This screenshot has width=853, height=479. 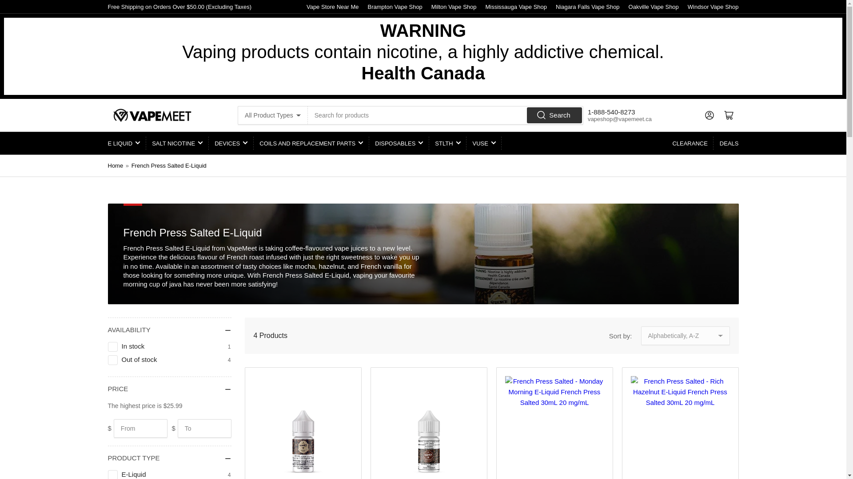 I want to click on 0, so click(x=113, y=360).